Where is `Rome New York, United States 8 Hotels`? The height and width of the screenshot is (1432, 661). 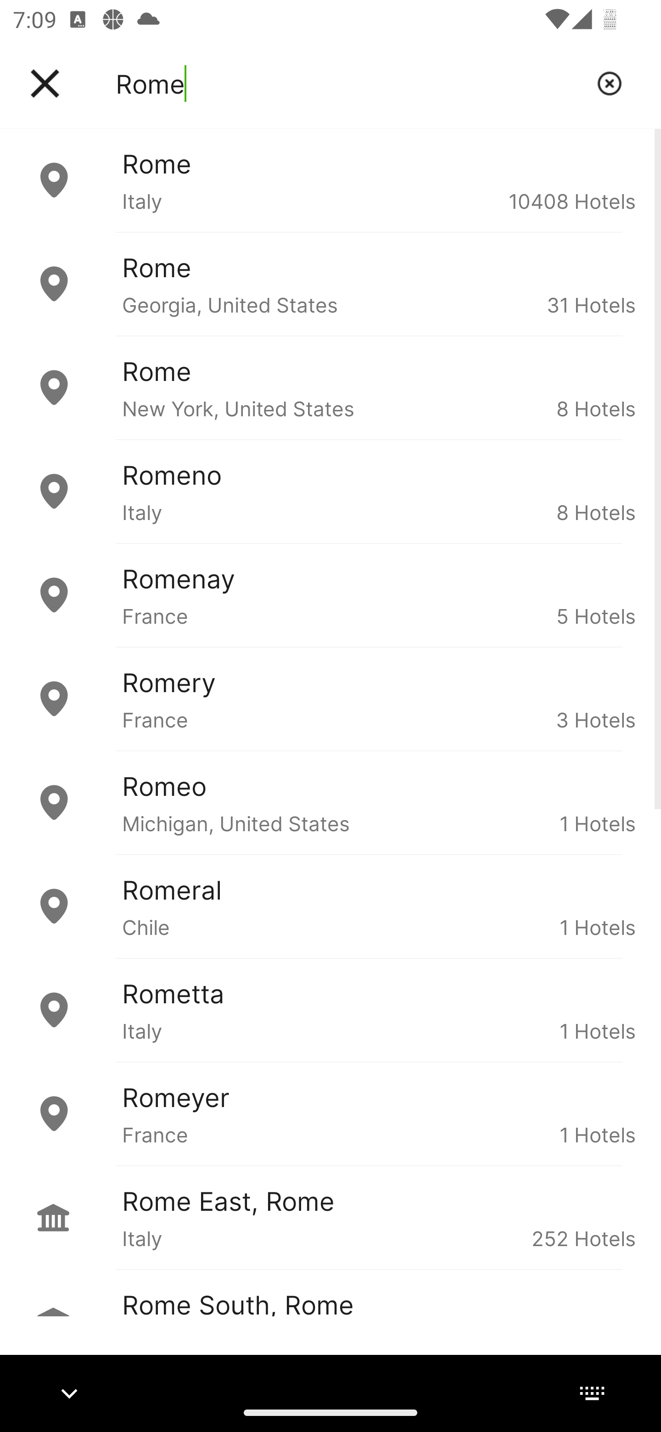 Rome New York, United States 8 Hotels is located at coordinates (330, 388).